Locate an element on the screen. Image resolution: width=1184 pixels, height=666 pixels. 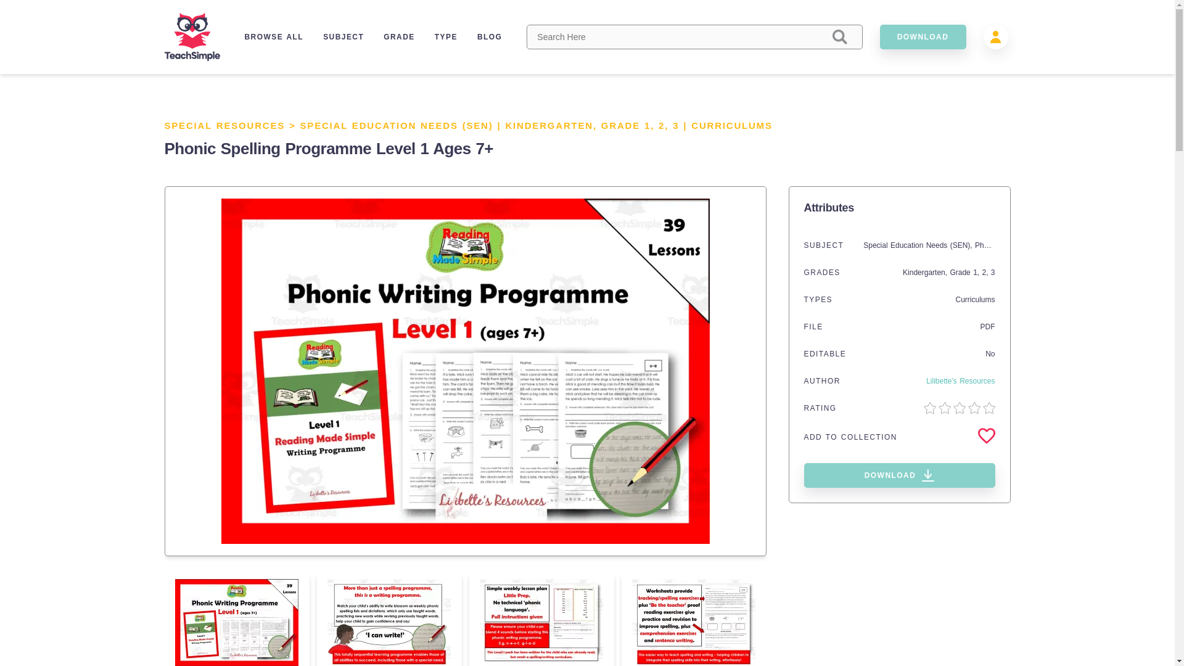
Lilibette's Resources is located at coordinates (960, 381).